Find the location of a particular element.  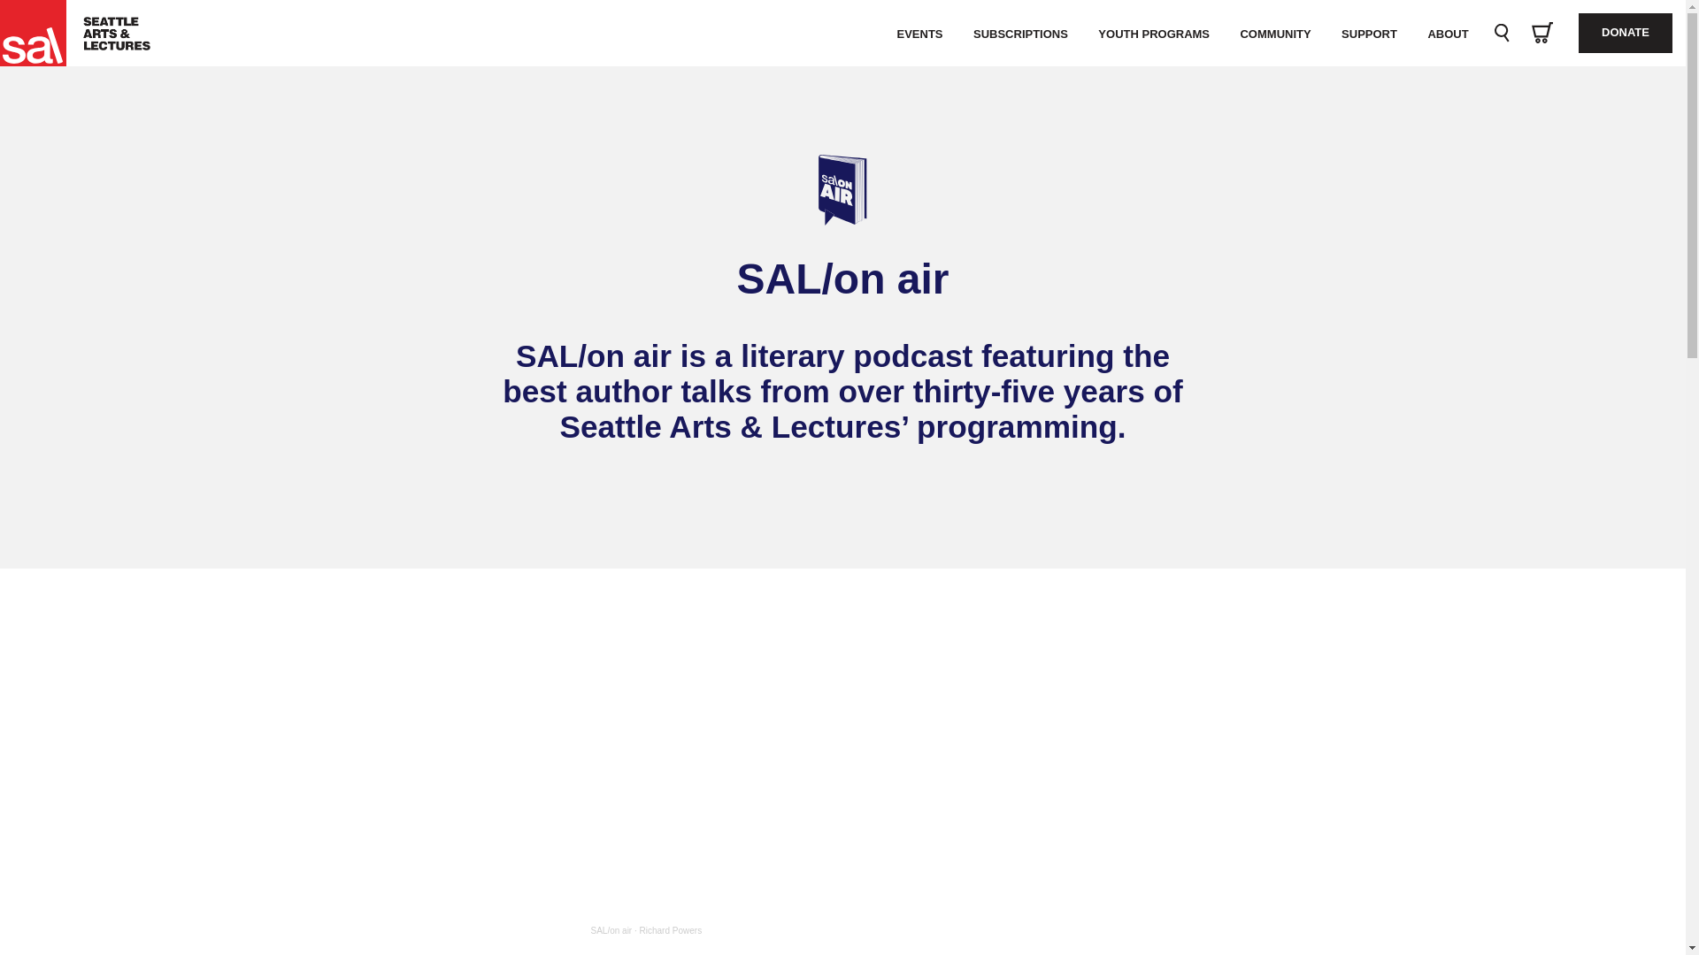

SUPPORT is located at coordinates (1369, 34).